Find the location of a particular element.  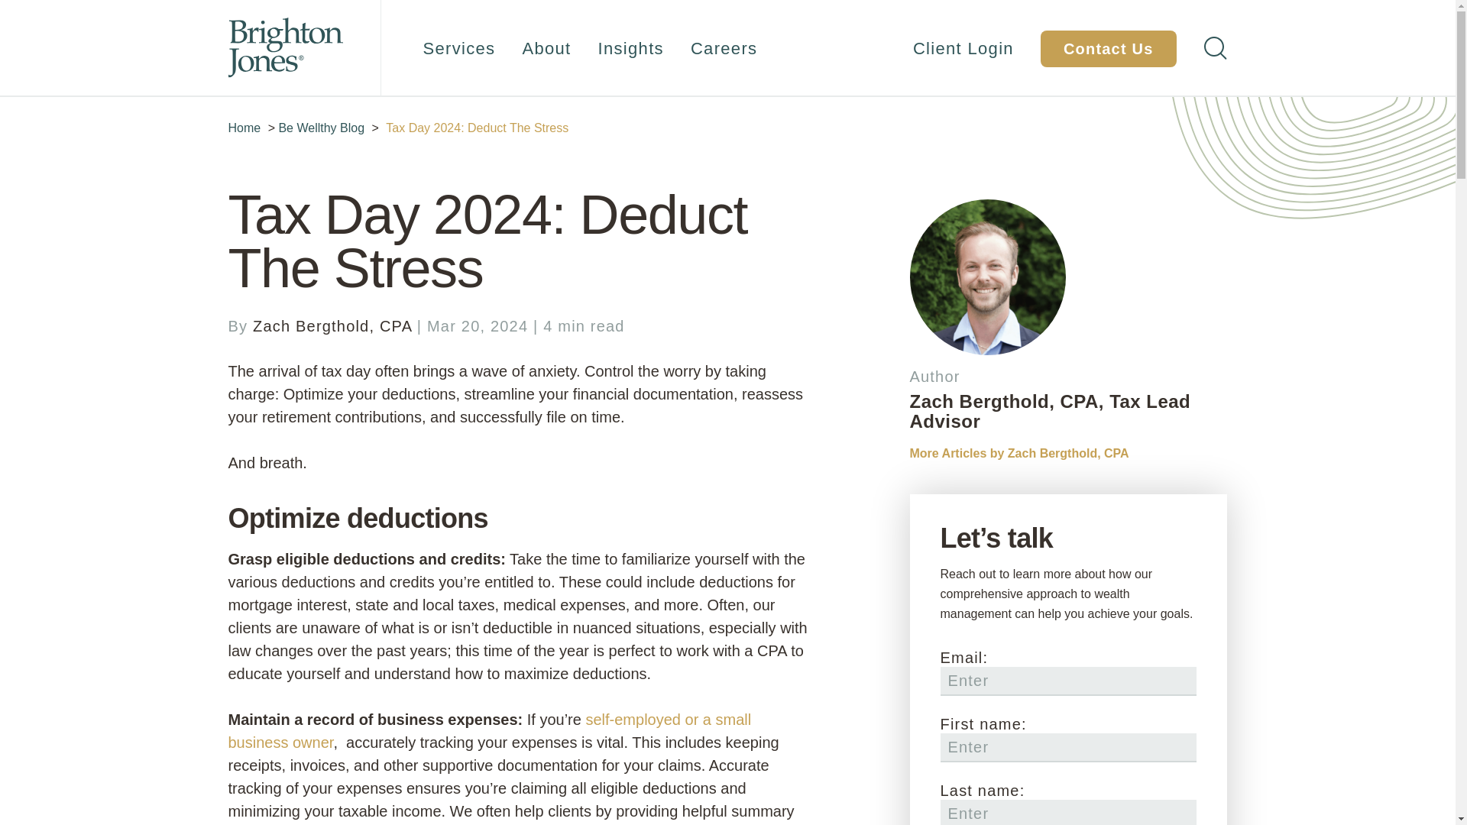

Home is located at coordinates (244, 128).